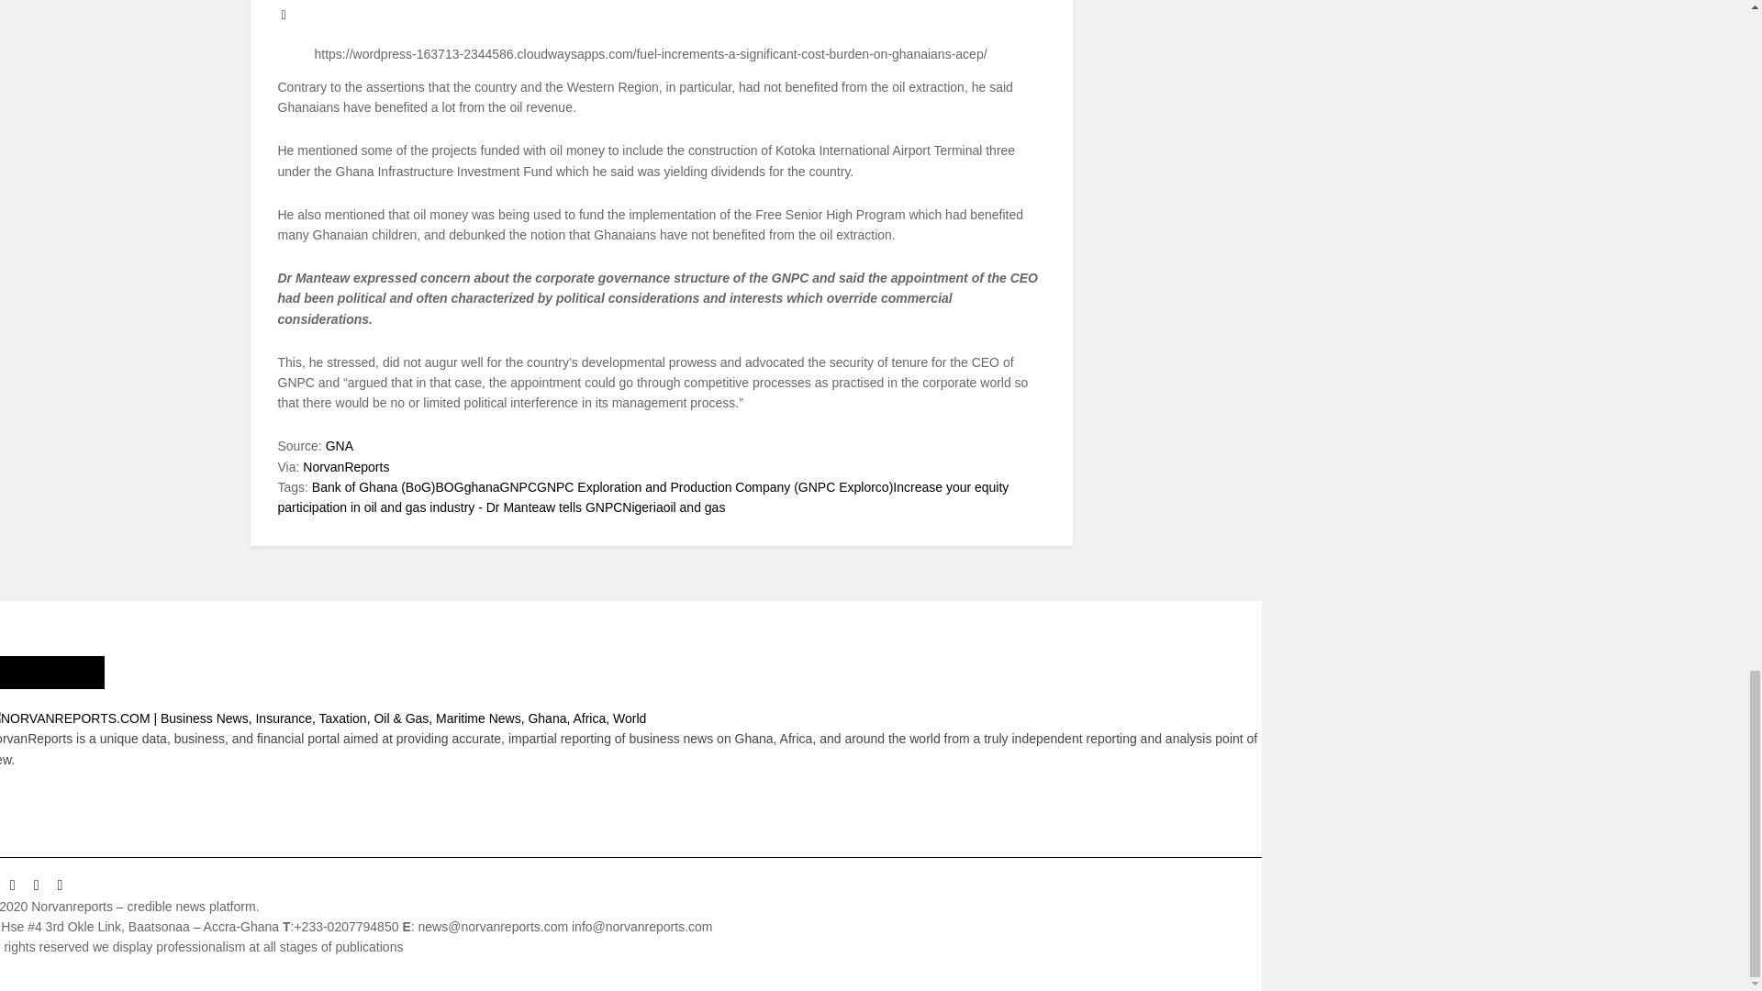  I want to click on Next, so click(283, 14).